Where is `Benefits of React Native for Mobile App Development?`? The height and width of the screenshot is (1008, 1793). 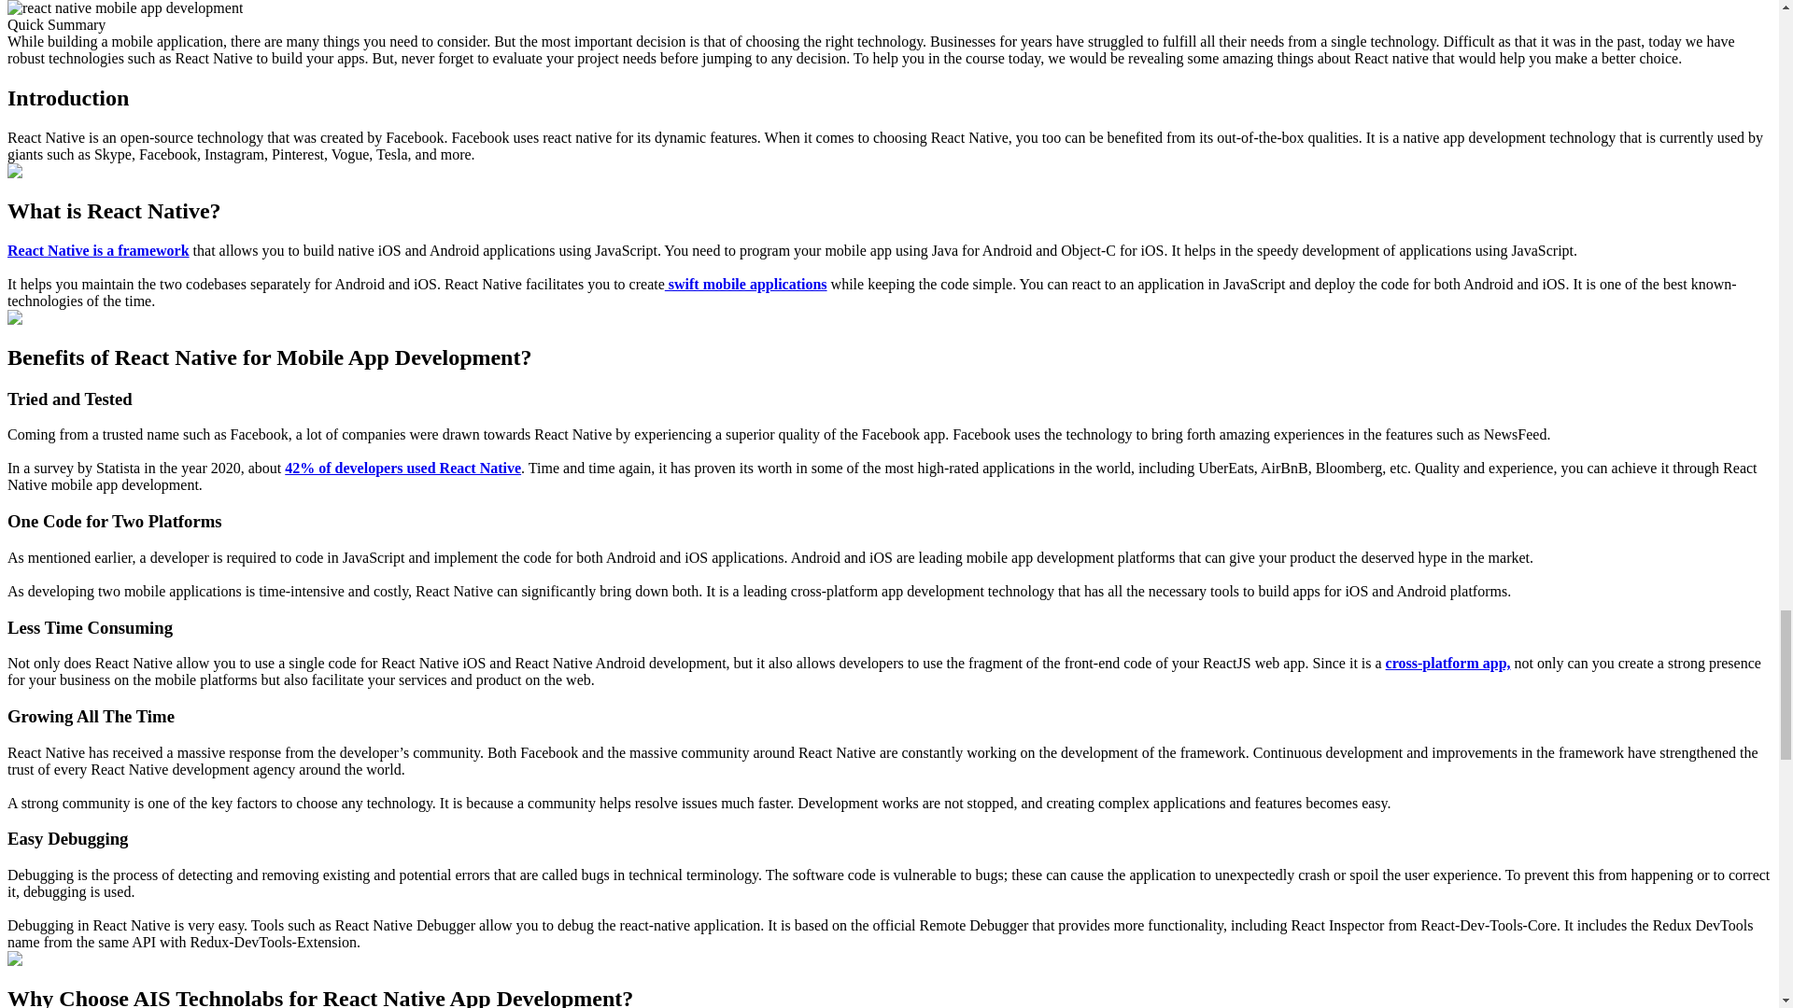 Benefits of React Native for Mobile App Development? is located at coordinates (75, 317).